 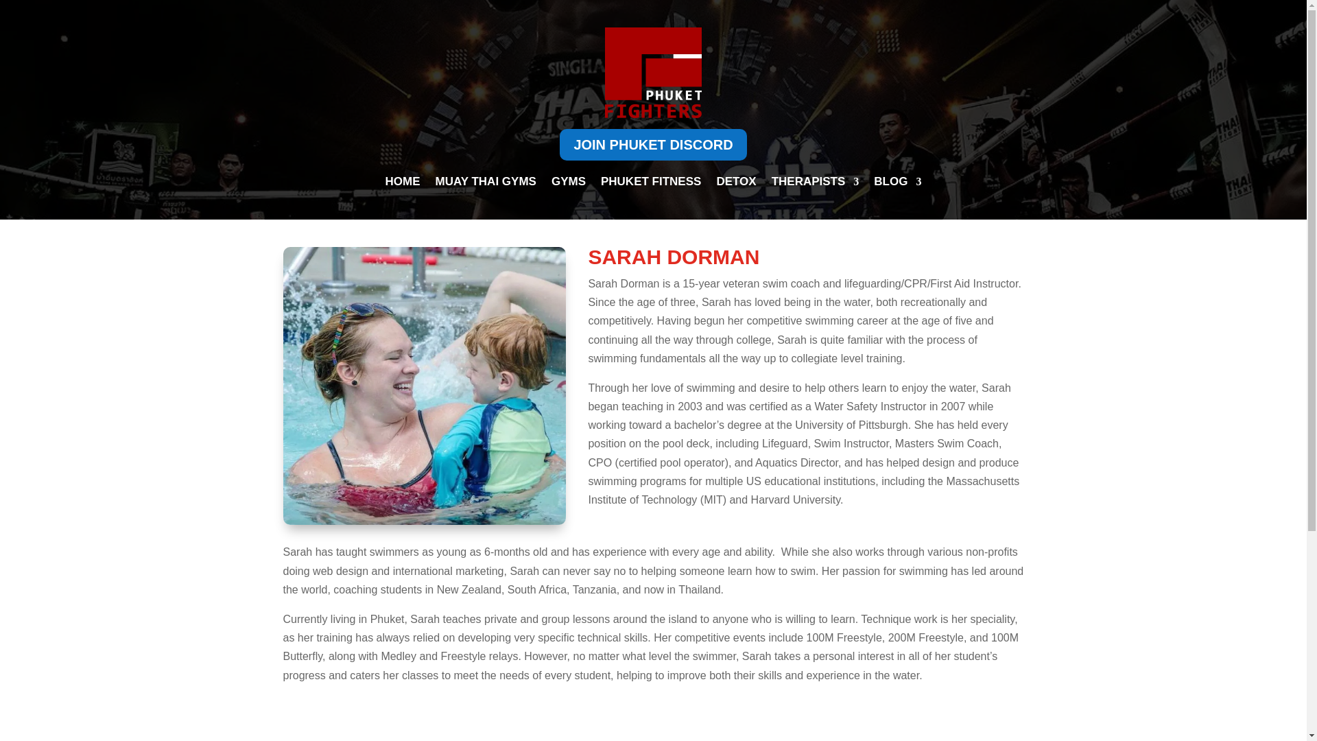 I want to click on JOIN PHUKET DISCORD, so click(x=653, y=144).